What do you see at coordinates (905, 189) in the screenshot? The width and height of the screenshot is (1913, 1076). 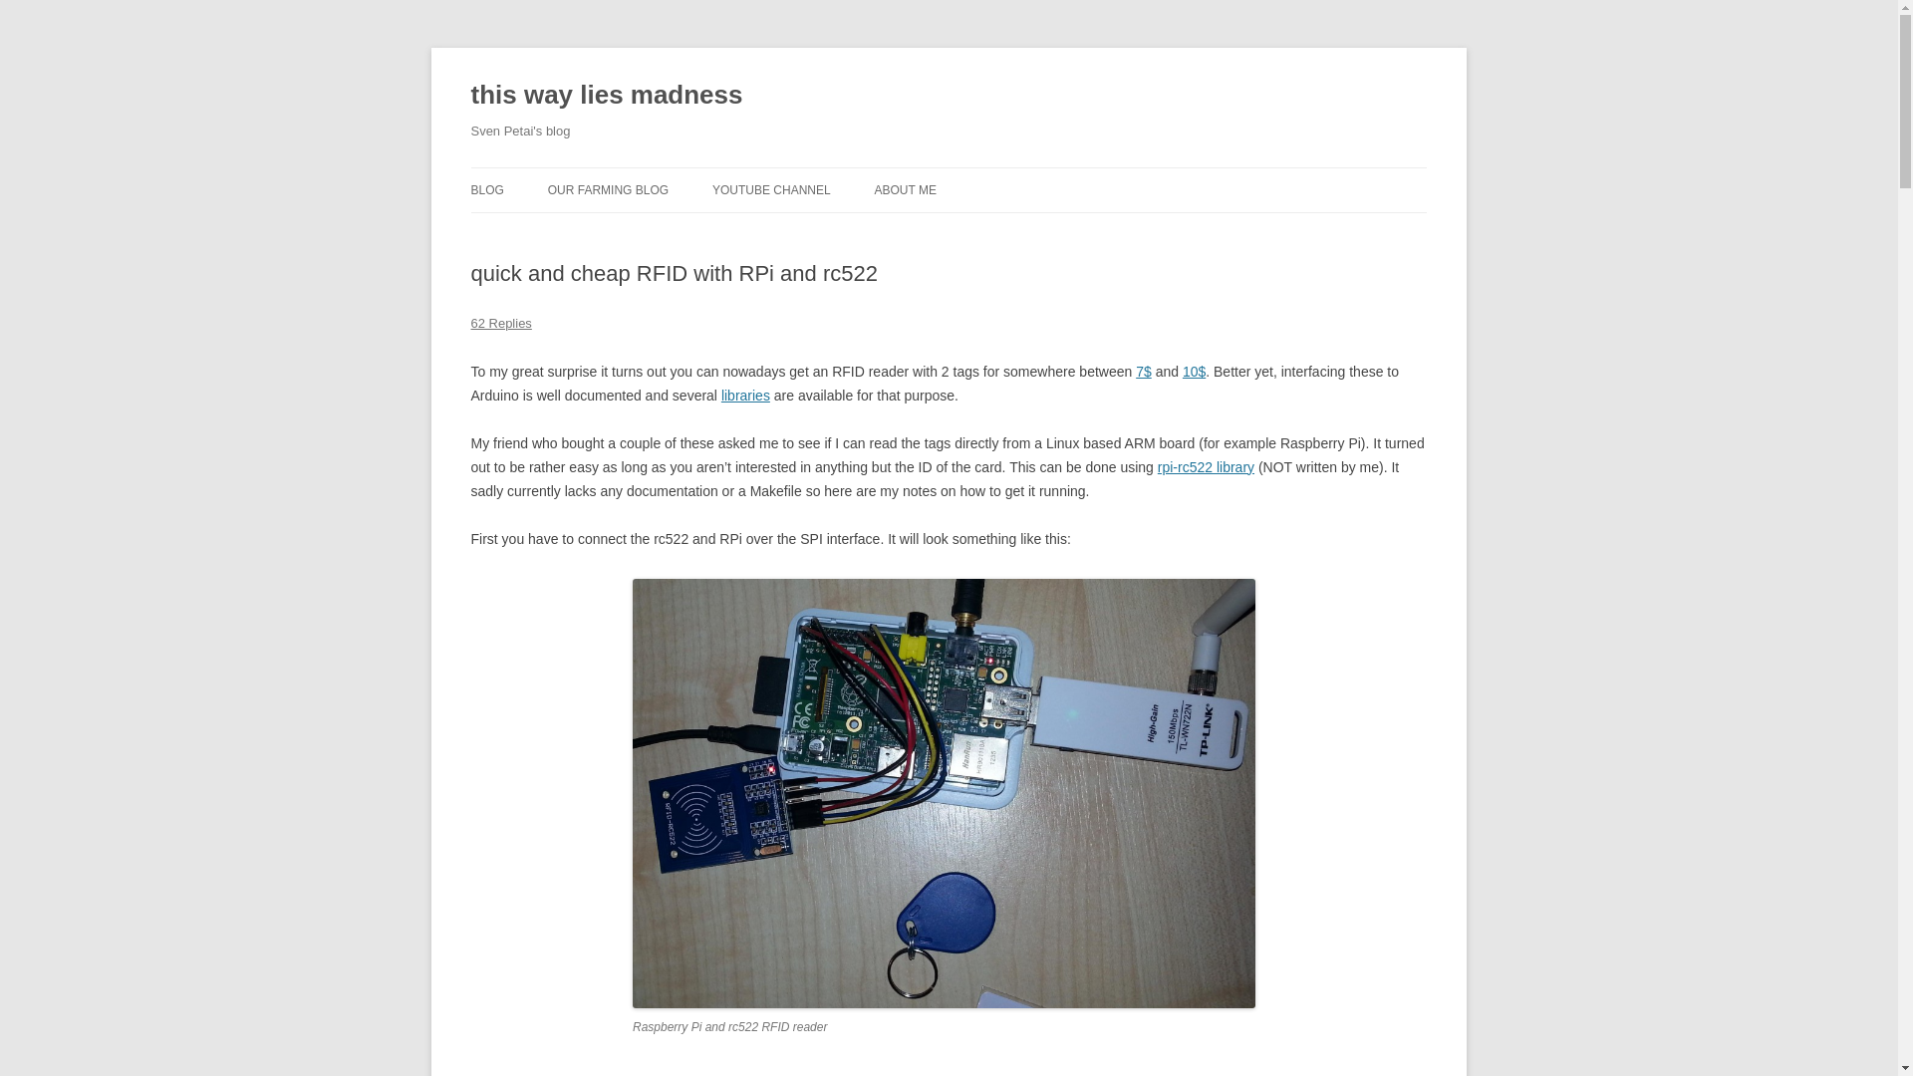 I see `ABOUT ME` at bounding box center [905, 189].